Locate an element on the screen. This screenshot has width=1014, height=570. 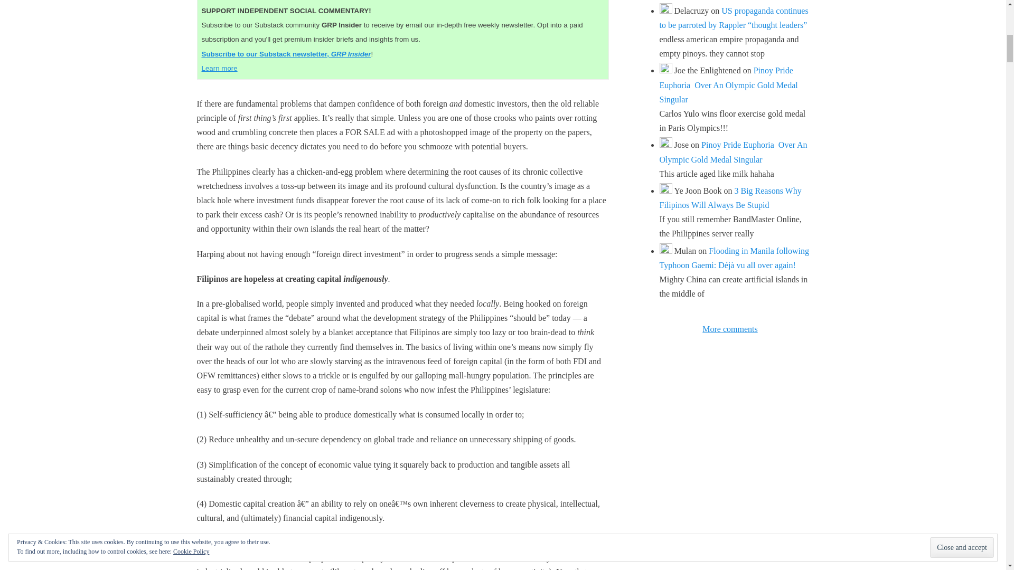
Learn more is located at coordinates (220, 69).